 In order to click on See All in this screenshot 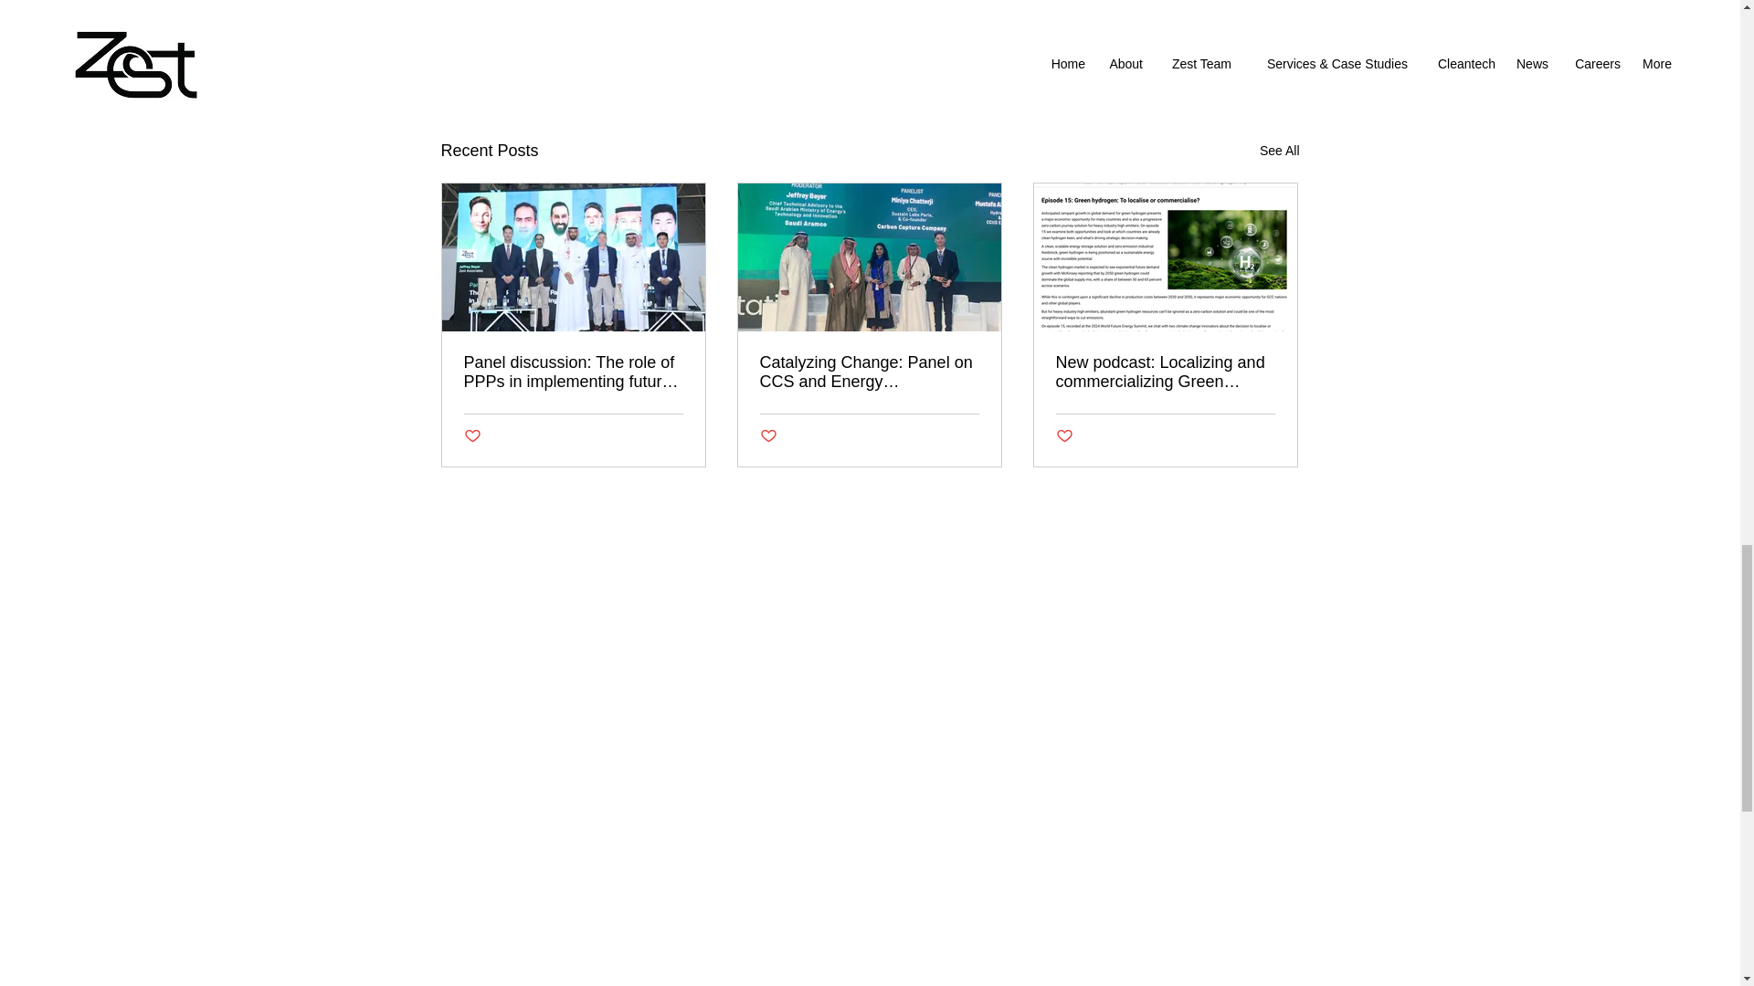, I will do `click(1279, 152)`.